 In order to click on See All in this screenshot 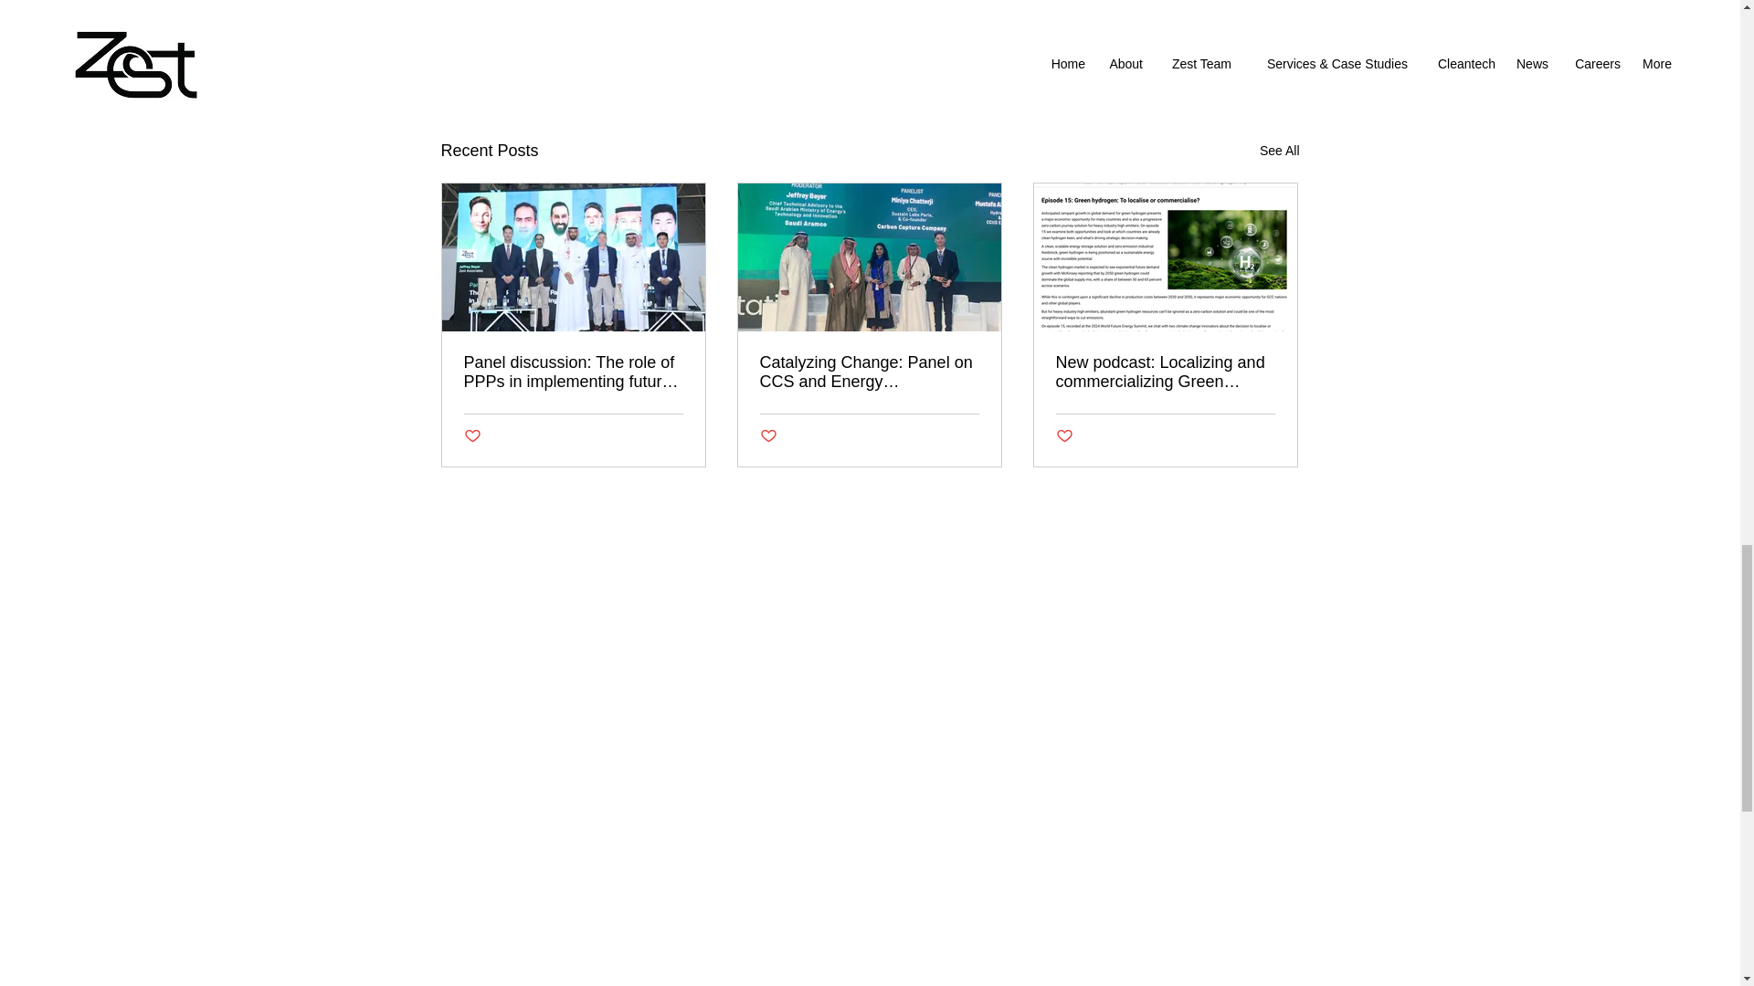, I will do `click(1279, 152)`.